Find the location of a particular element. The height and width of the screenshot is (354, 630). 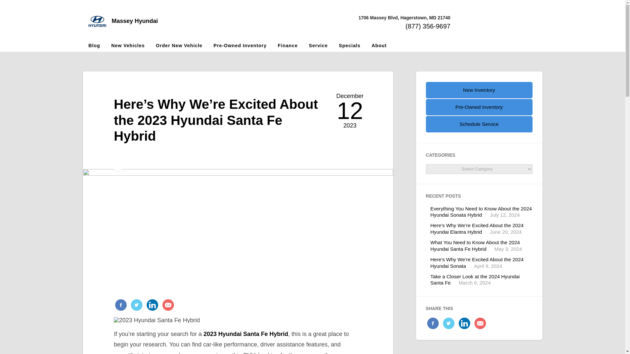

New Vehicles is located at coordinates (128, 45).